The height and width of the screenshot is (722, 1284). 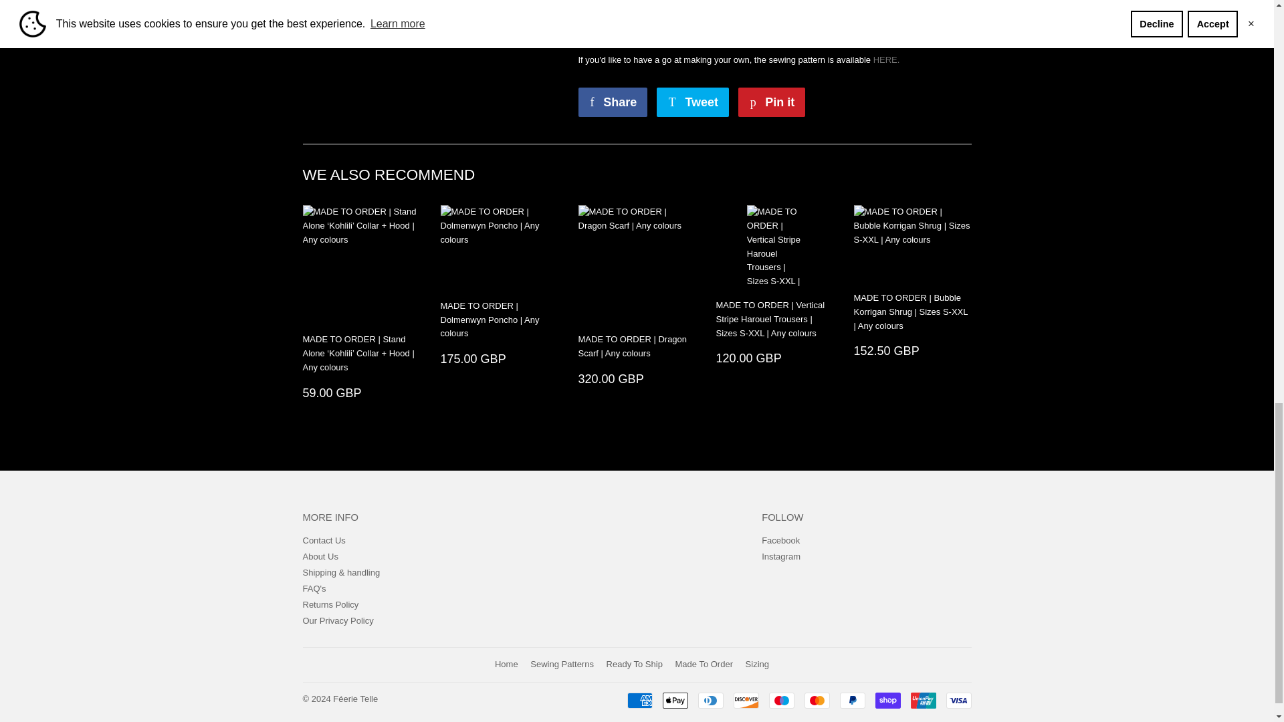 What do you see at coordinates (886, 60) in the screenshot?
I see `Telmandolle Skirt sewing pattern` at bounding box center [886, 60].